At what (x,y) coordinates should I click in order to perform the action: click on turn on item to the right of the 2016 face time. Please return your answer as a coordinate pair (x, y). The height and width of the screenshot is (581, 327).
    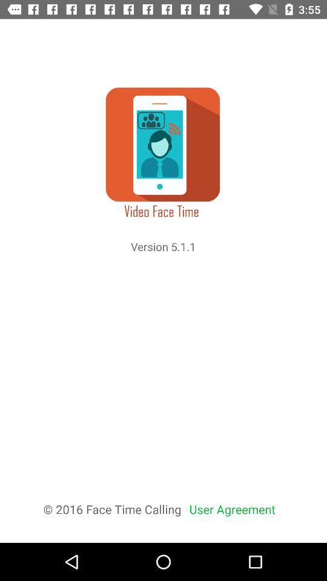
    Looking at the image, I should click on (233, 510).